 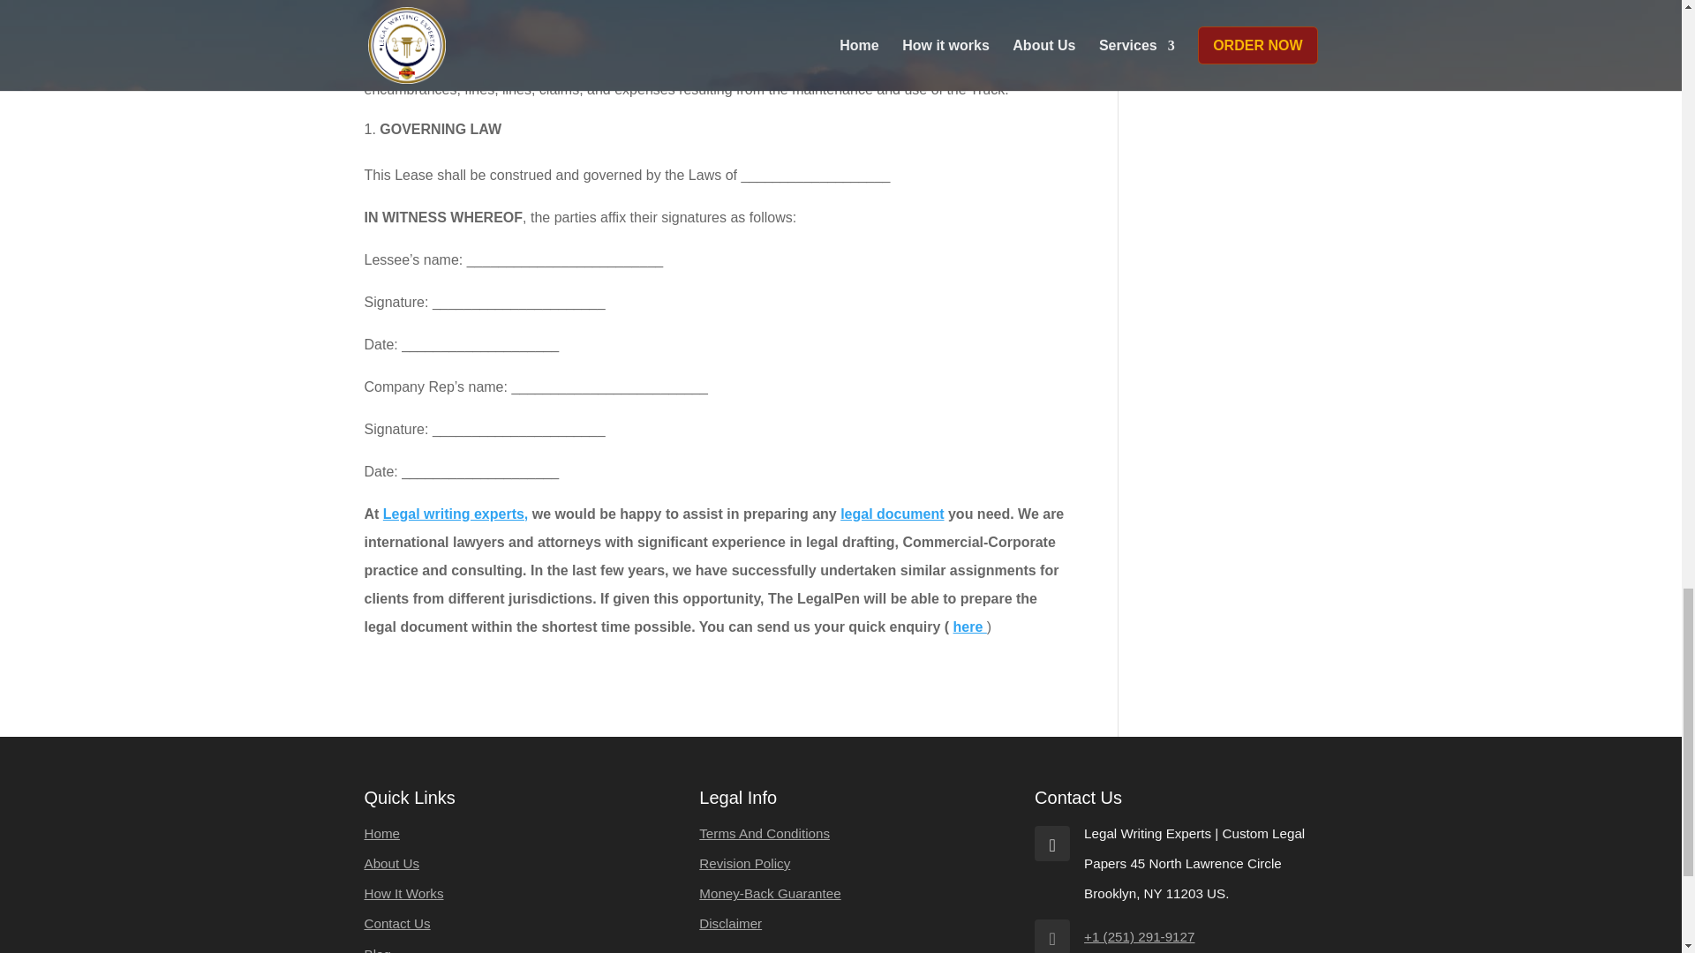 I want to click on How It Works, so click(x=403, y=893).